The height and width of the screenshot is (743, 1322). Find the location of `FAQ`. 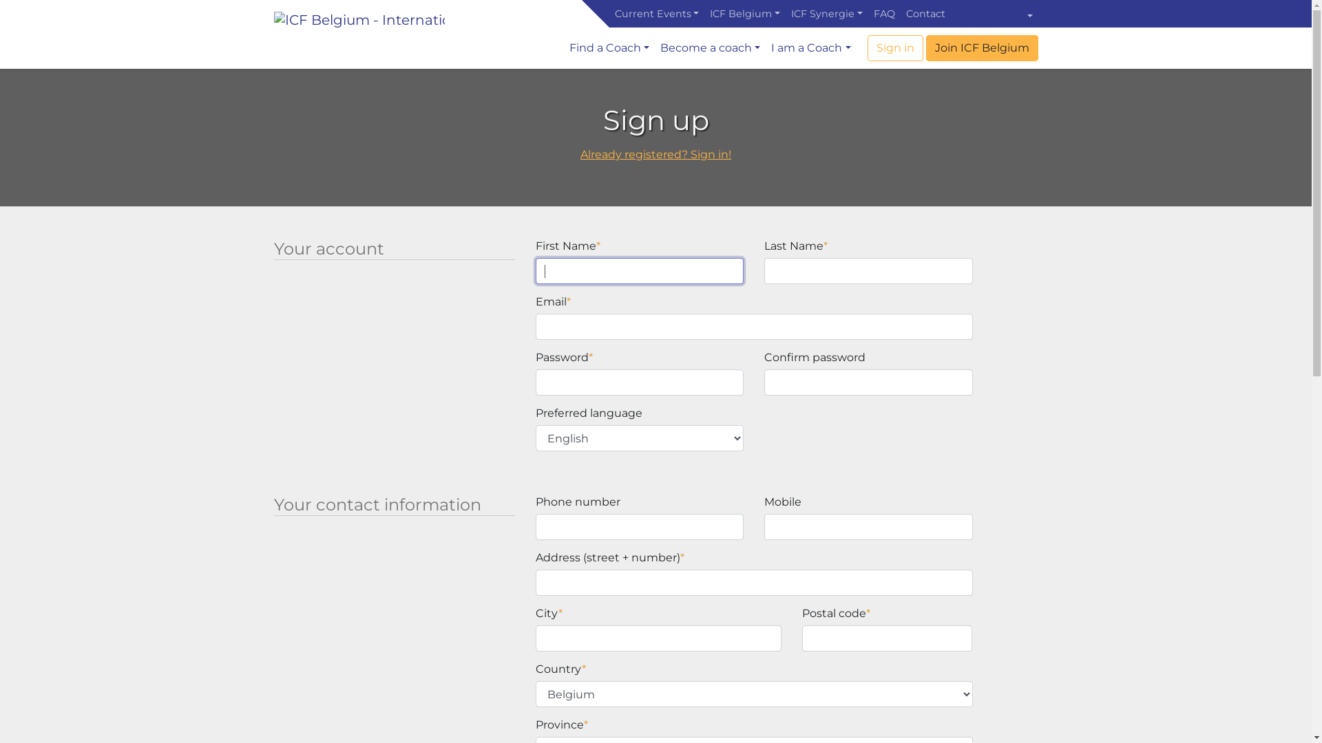

FAQ is located at coordinates (884, 14).